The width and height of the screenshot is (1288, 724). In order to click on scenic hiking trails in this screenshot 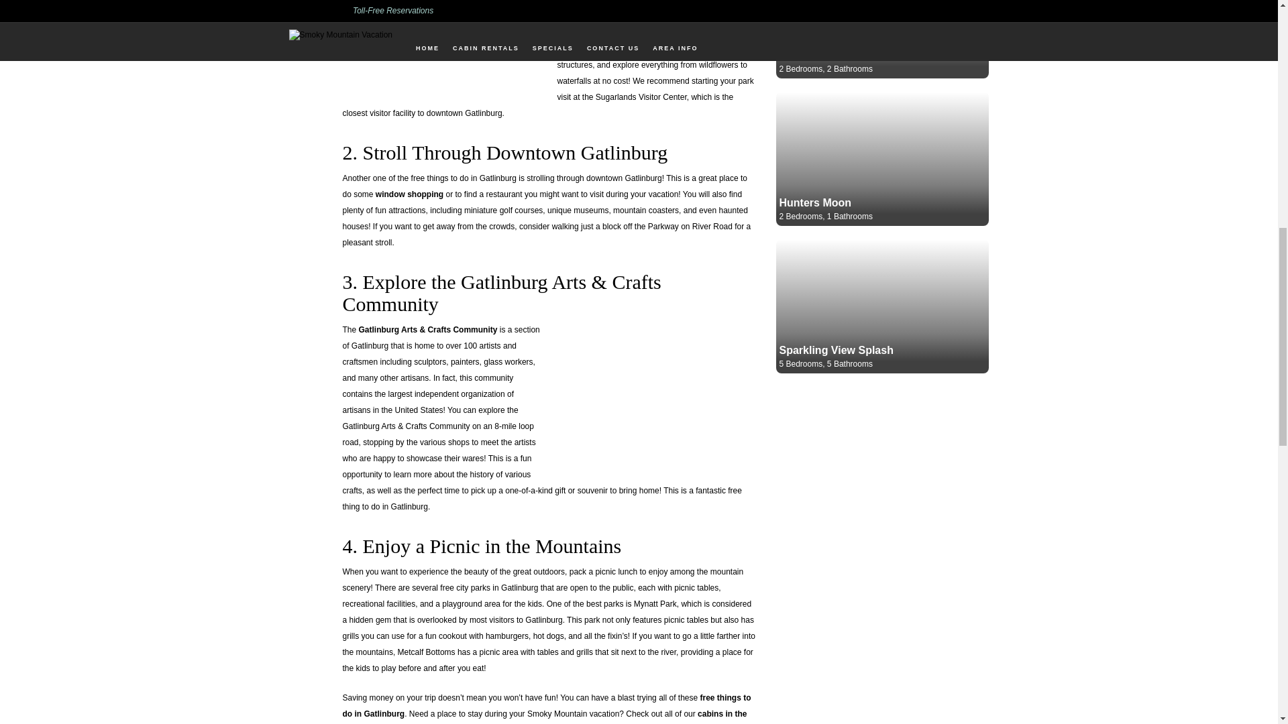, I will do `click(593, 48)`.